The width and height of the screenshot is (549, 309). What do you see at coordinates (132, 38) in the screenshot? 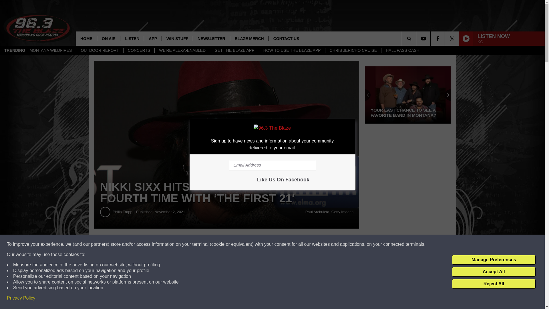
I see `LISTEN` at bounding box center [132, 38].